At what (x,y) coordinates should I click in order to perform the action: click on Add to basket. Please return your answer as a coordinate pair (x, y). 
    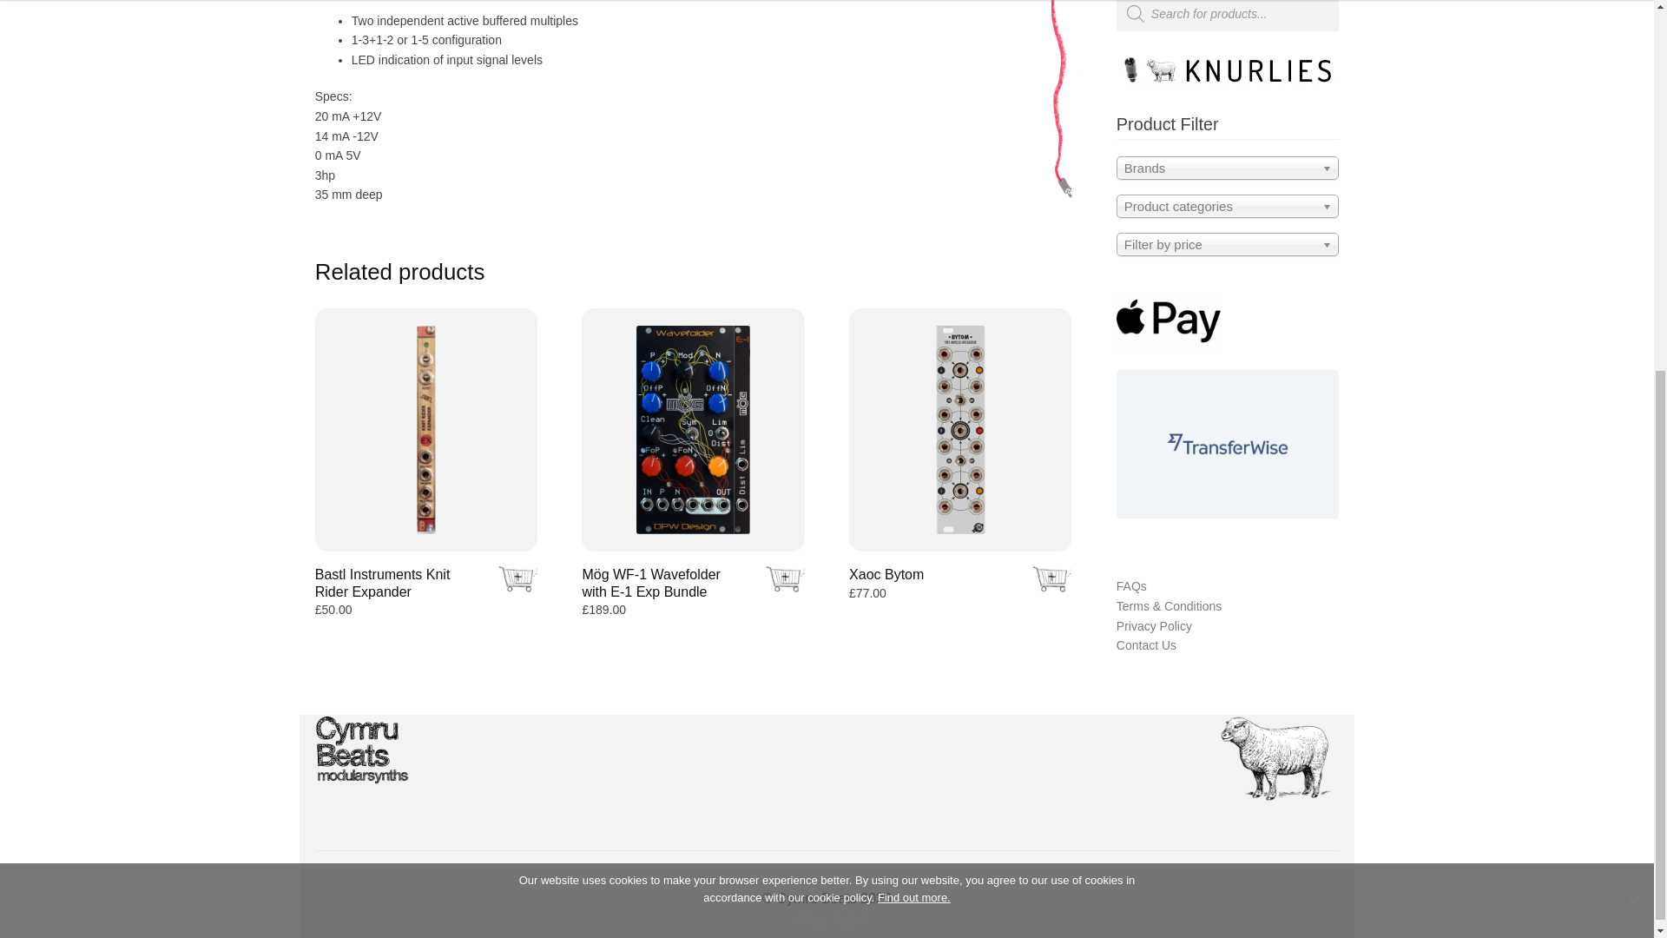
    Looking at the image, I should click on (1050, 578).